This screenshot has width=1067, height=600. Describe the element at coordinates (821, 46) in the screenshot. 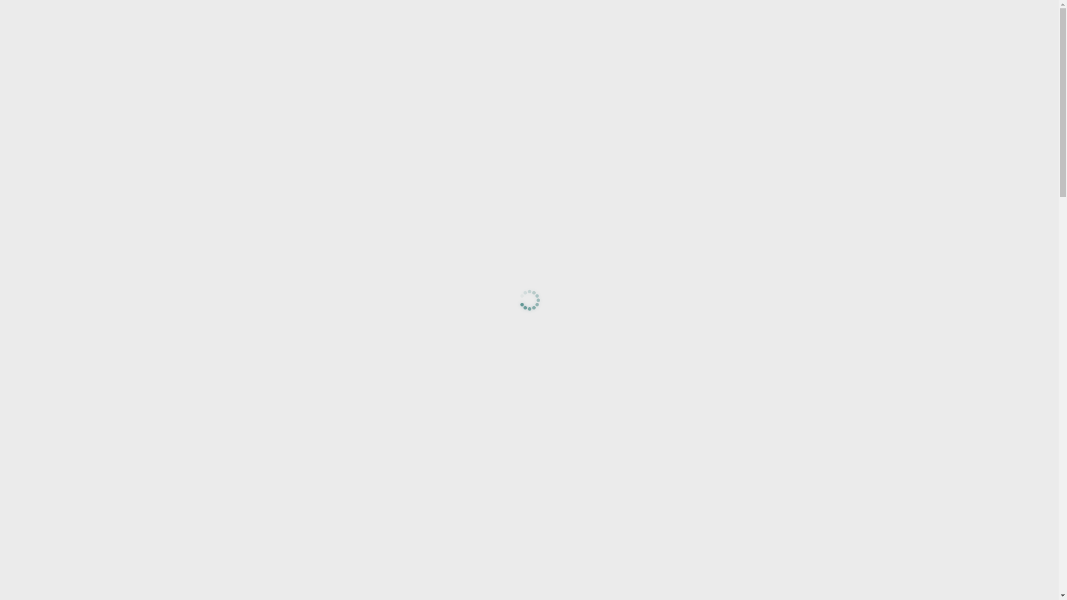

I see `Members` at that location.